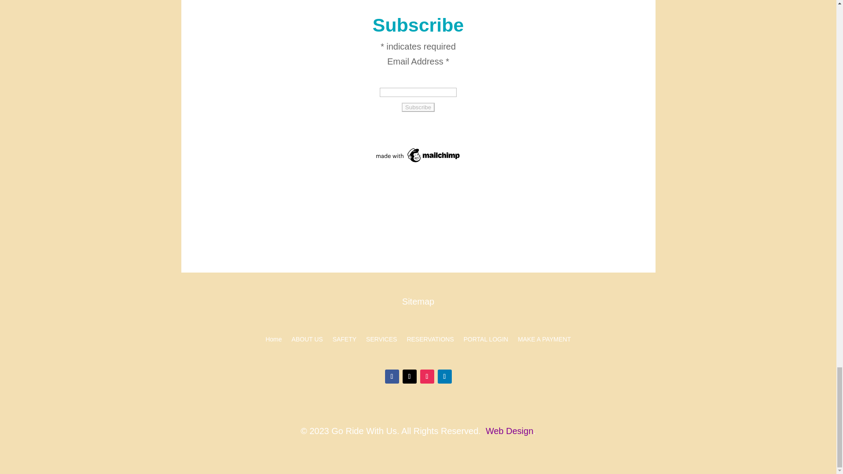 The width and height of the screenshot is (843, 474). I want to click on PORTAL LOGIN, so click(486, 341).